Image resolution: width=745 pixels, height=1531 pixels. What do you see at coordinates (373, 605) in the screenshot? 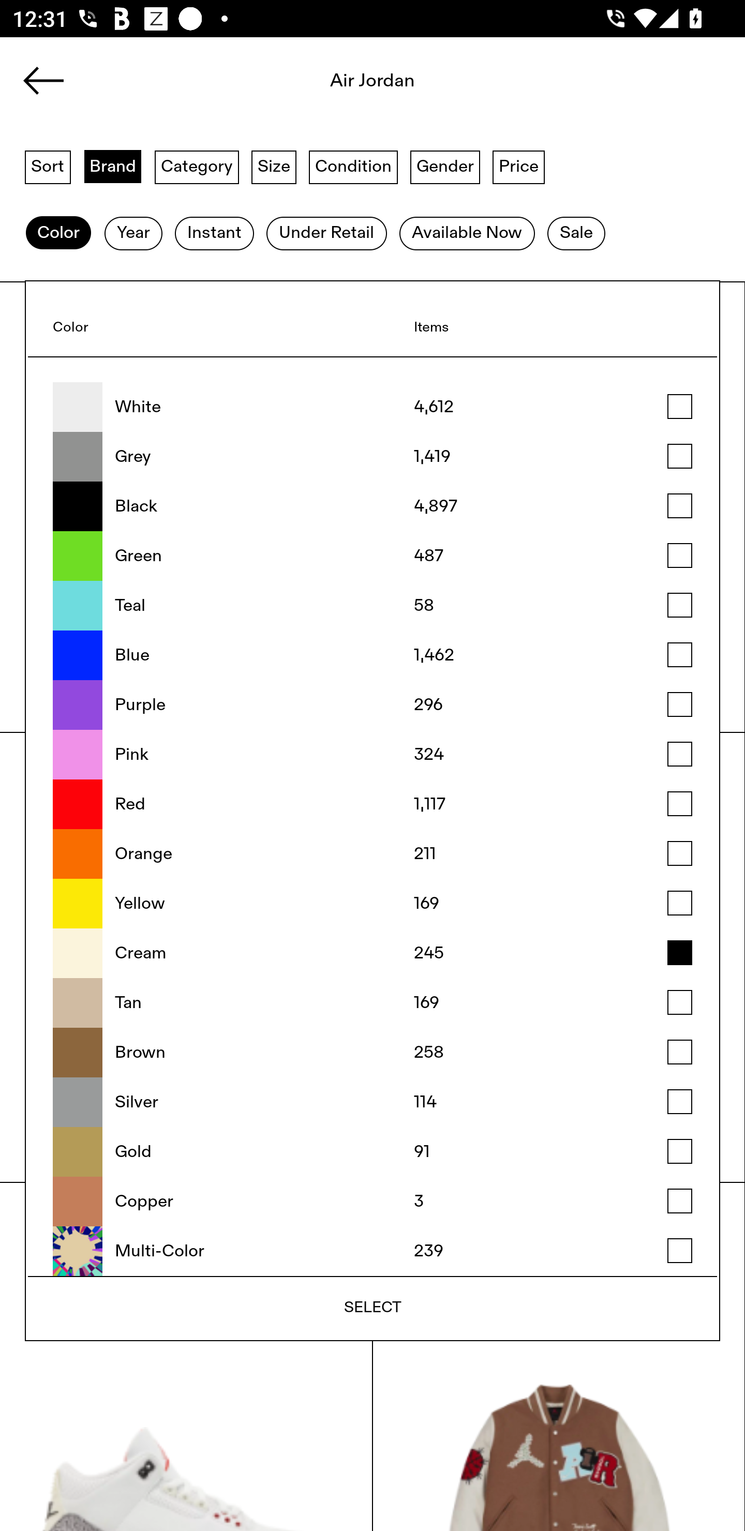
I see `Teal 58` at bounding box center [373, 605].